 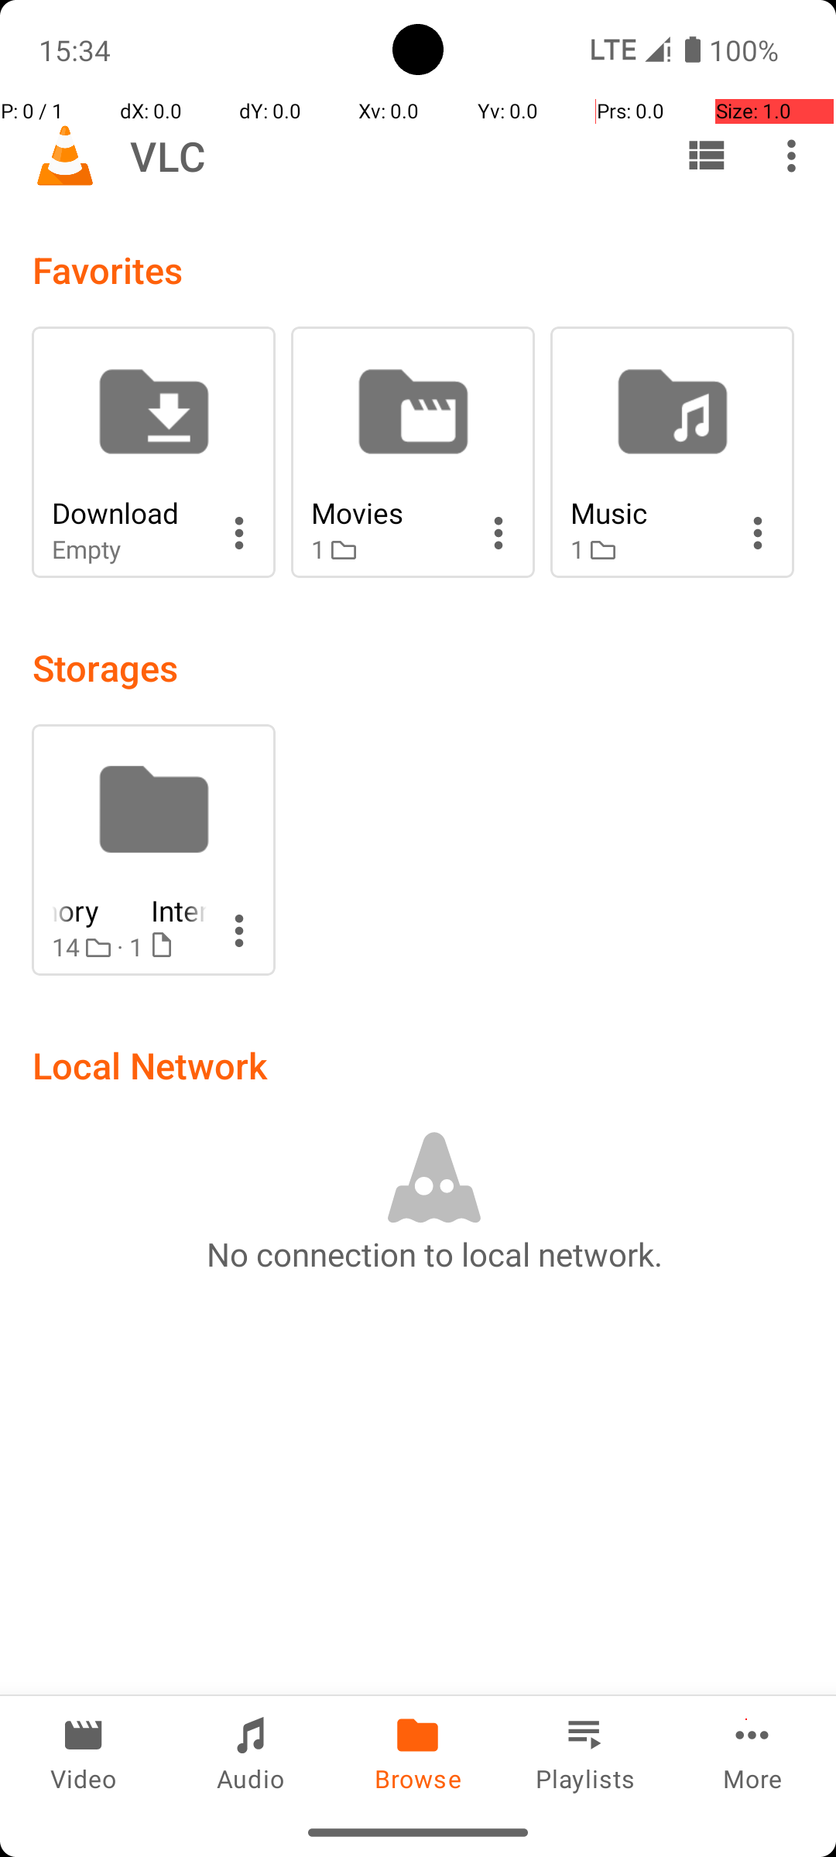 I want to click on No connection to local network., so click(x=434, y=1253).